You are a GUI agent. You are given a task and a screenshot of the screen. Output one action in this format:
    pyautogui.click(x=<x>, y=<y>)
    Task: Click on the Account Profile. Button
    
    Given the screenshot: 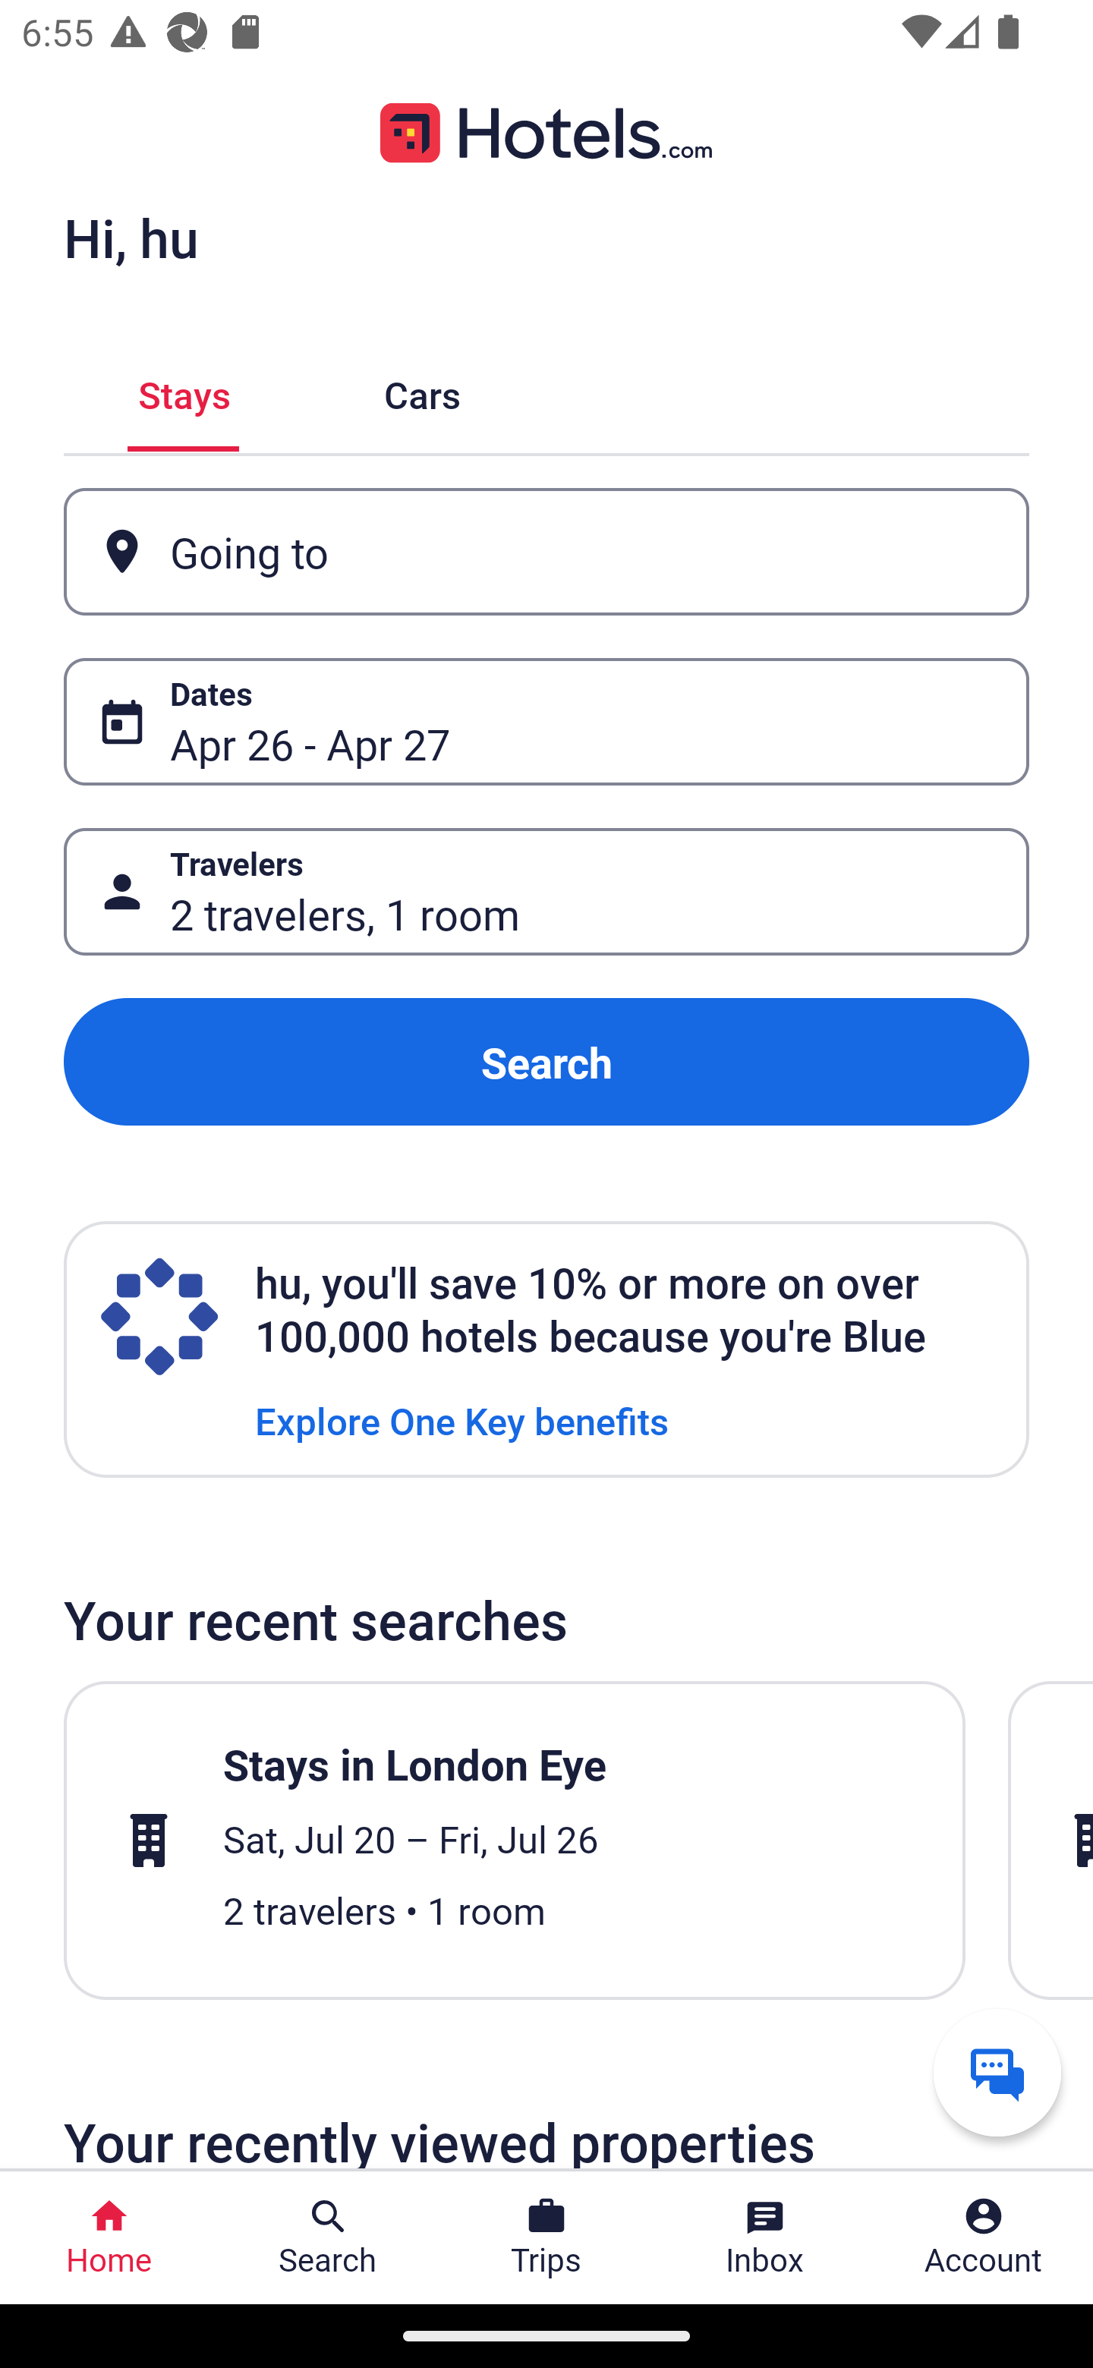 What is the action you would take?
    pyautogui.click(x=984, y=2237)
    